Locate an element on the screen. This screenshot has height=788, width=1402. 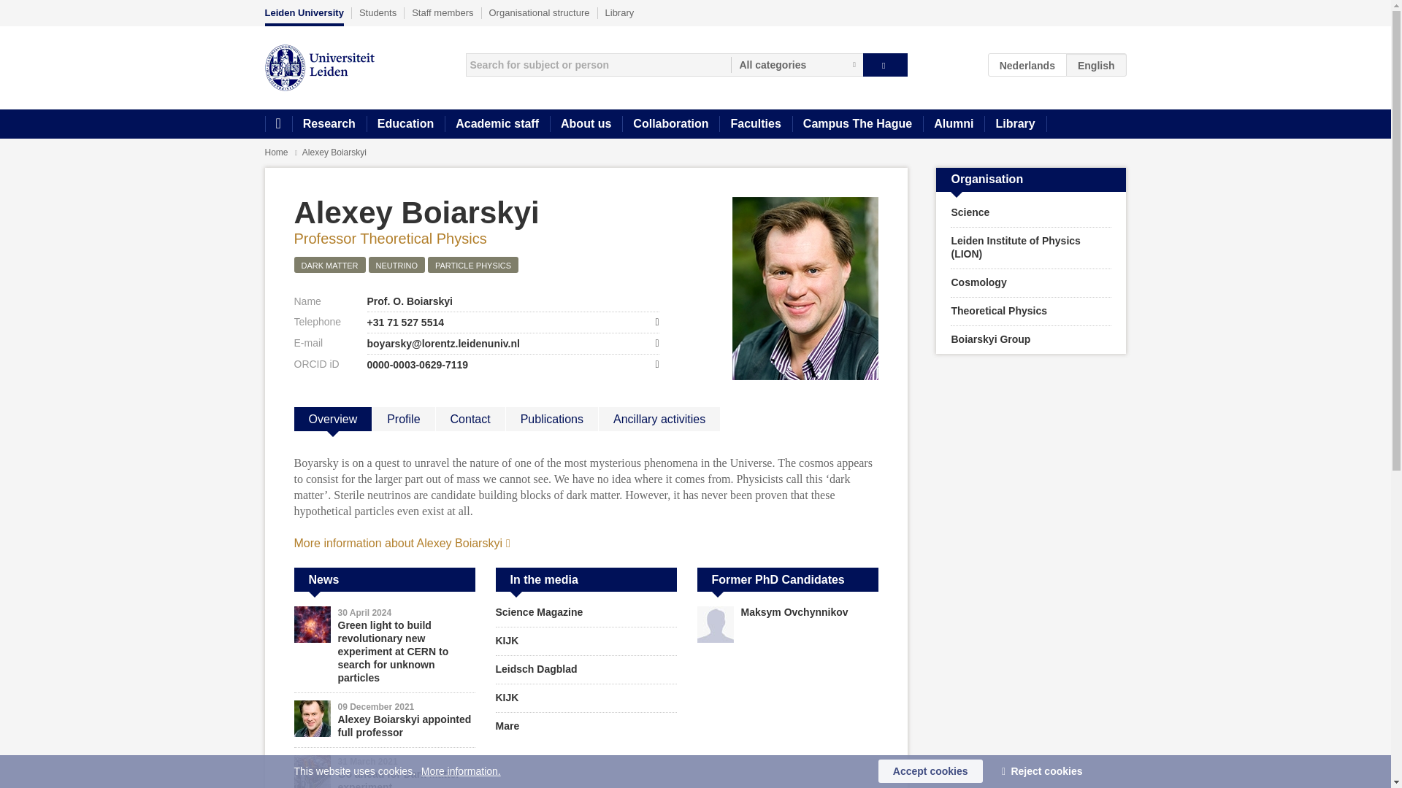
Organisational structure is located at coordinates (540, 12).